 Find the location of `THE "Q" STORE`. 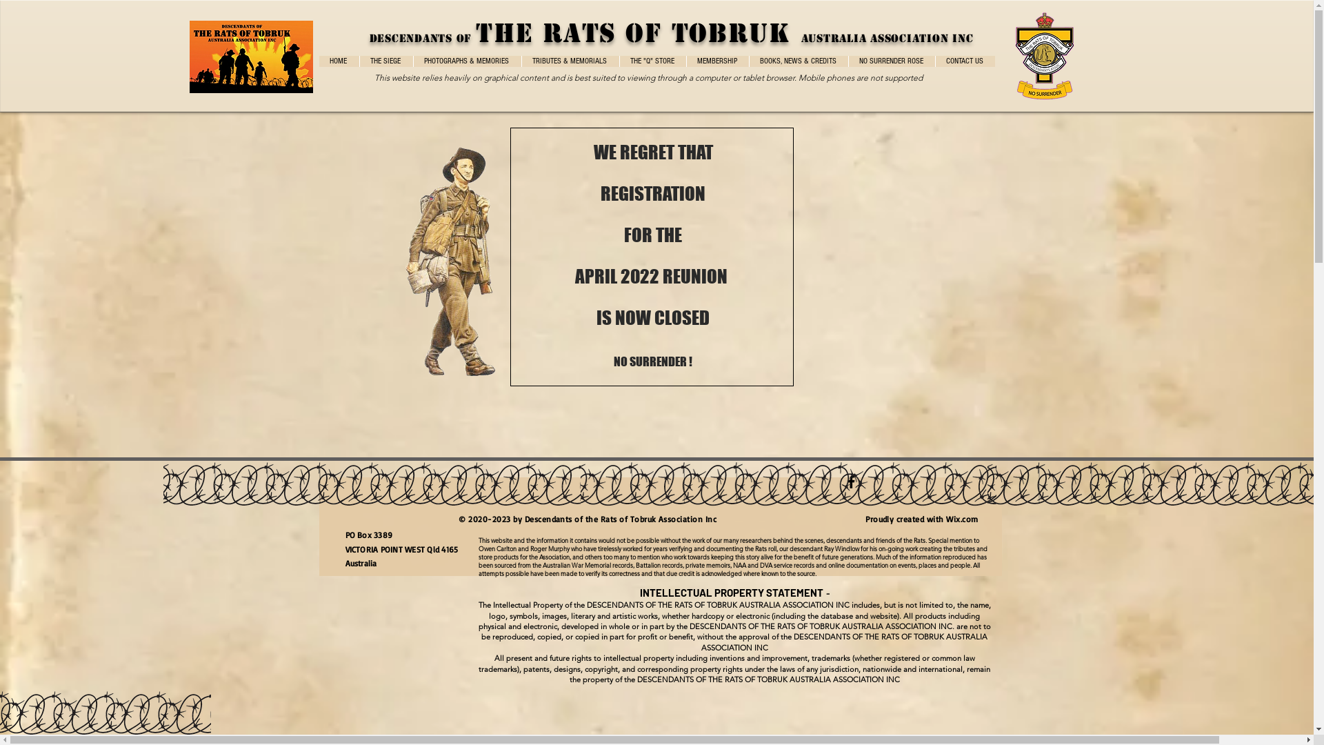

THE "Q" STORE is located at coordinates (652, 61).